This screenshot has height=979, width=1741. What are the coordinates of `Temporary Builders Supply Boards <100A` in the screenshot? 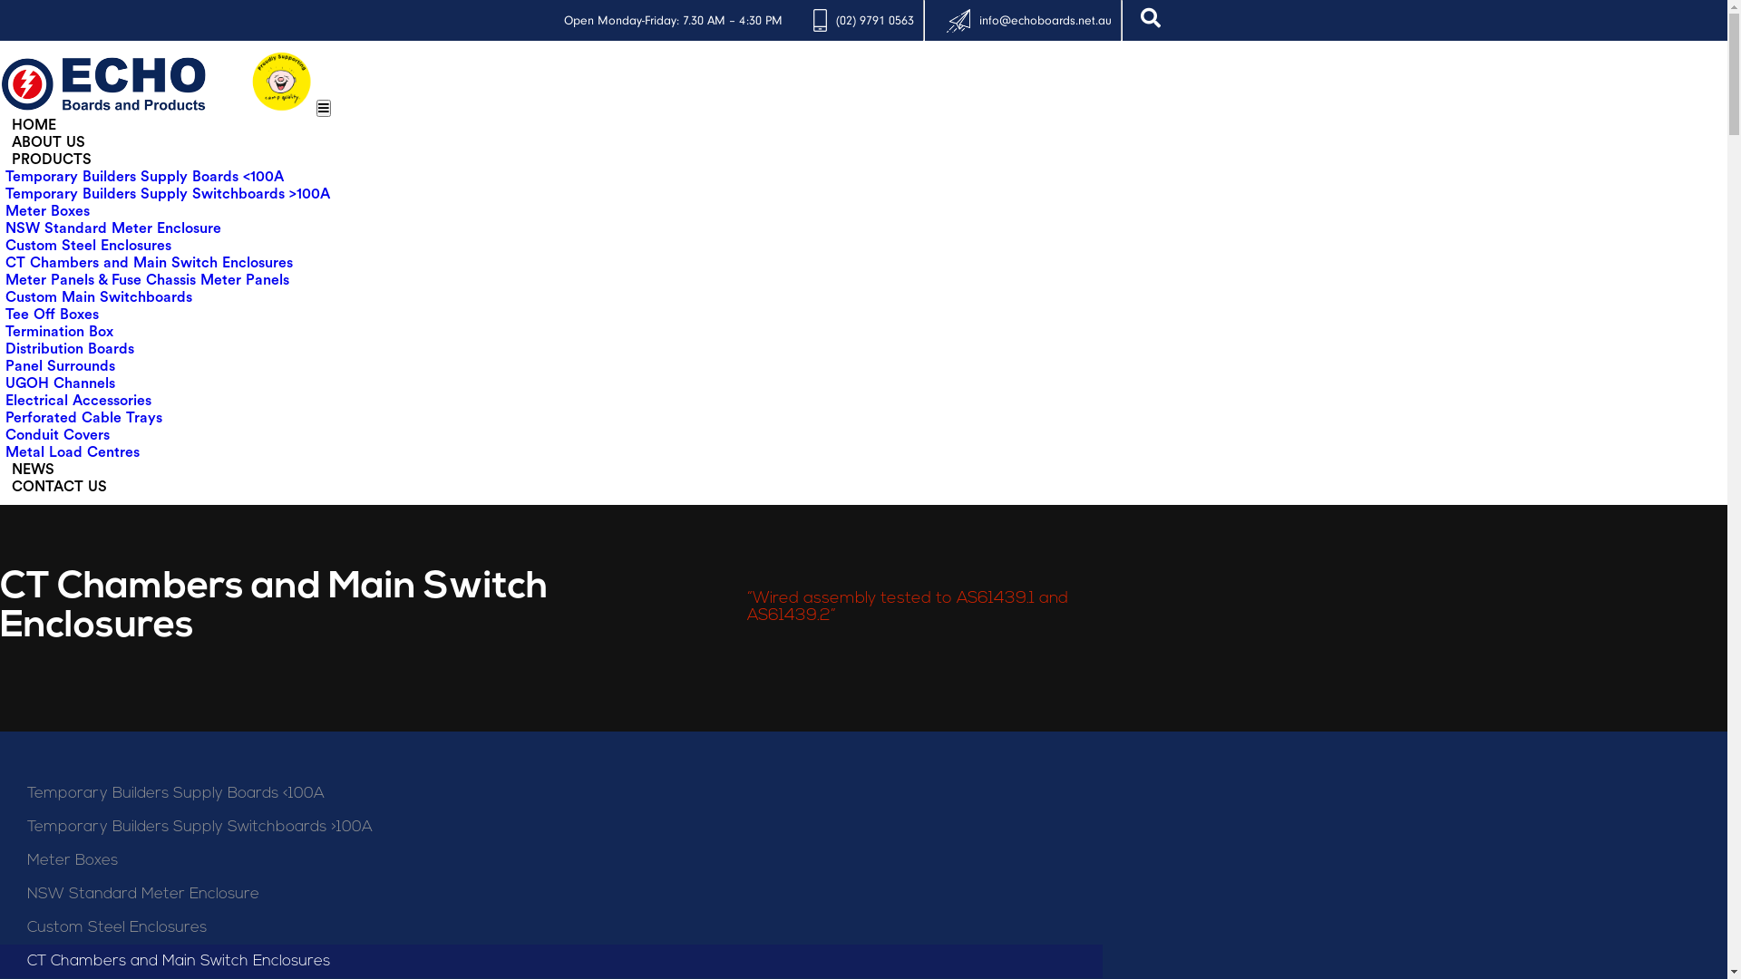 It's located at (551, 793).